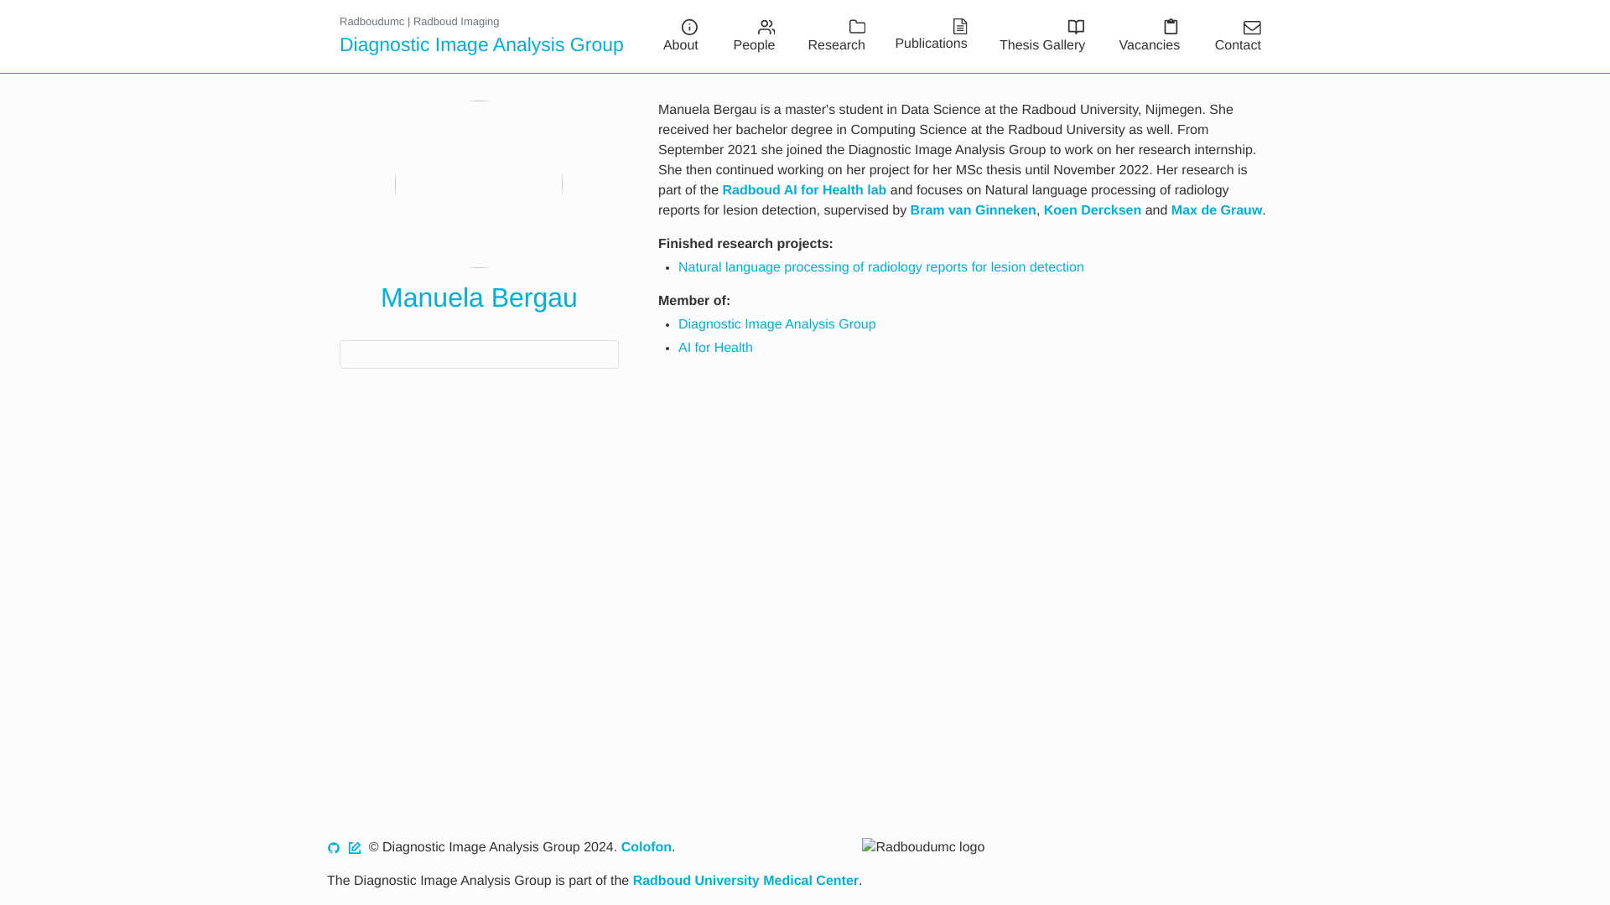  Describe the element at coordinates (745, 881) in the screenshot. I see `Radboud University Medical Center` at that location.